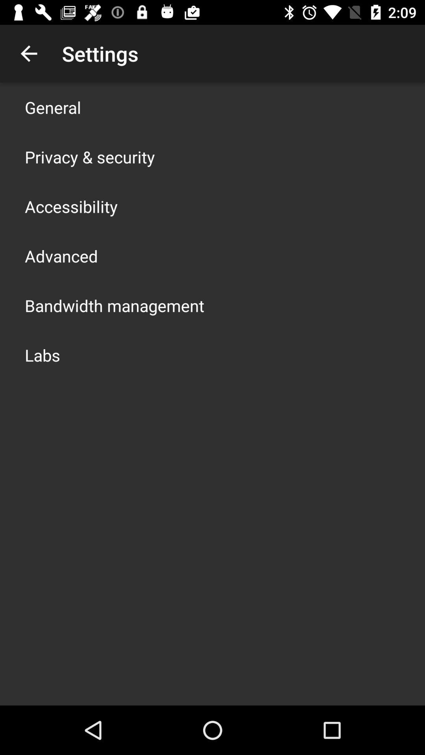  I want to click on click icon to the left of settings item, so click(29, 53).